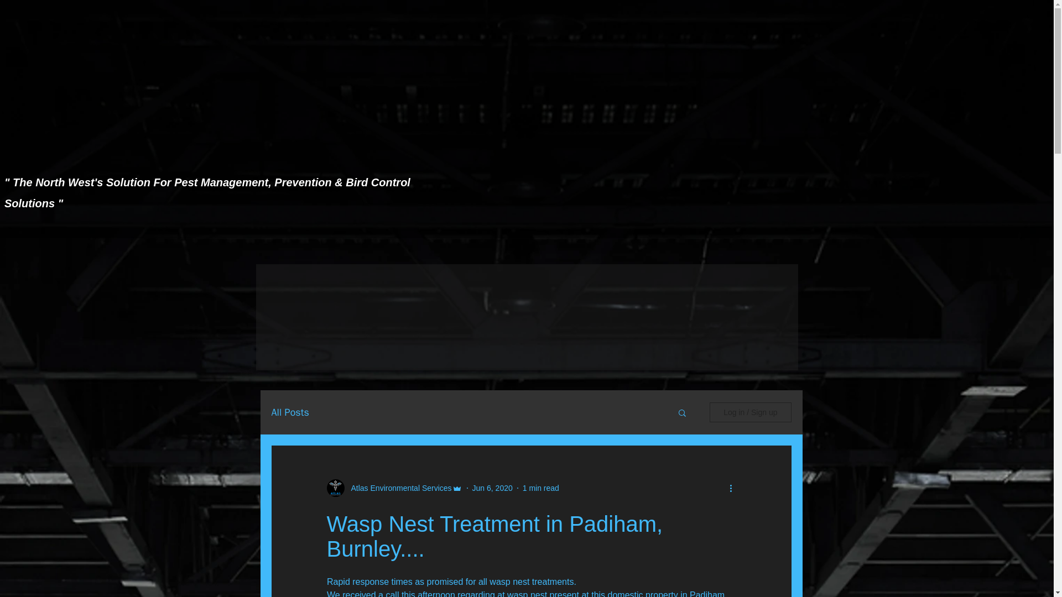 The width and height of the screenshot is (1062, 597). What do you see at coordinates (492, 488) in the screenshot?
I see `Jun 6, 2020` at bounding box center [492, 488].